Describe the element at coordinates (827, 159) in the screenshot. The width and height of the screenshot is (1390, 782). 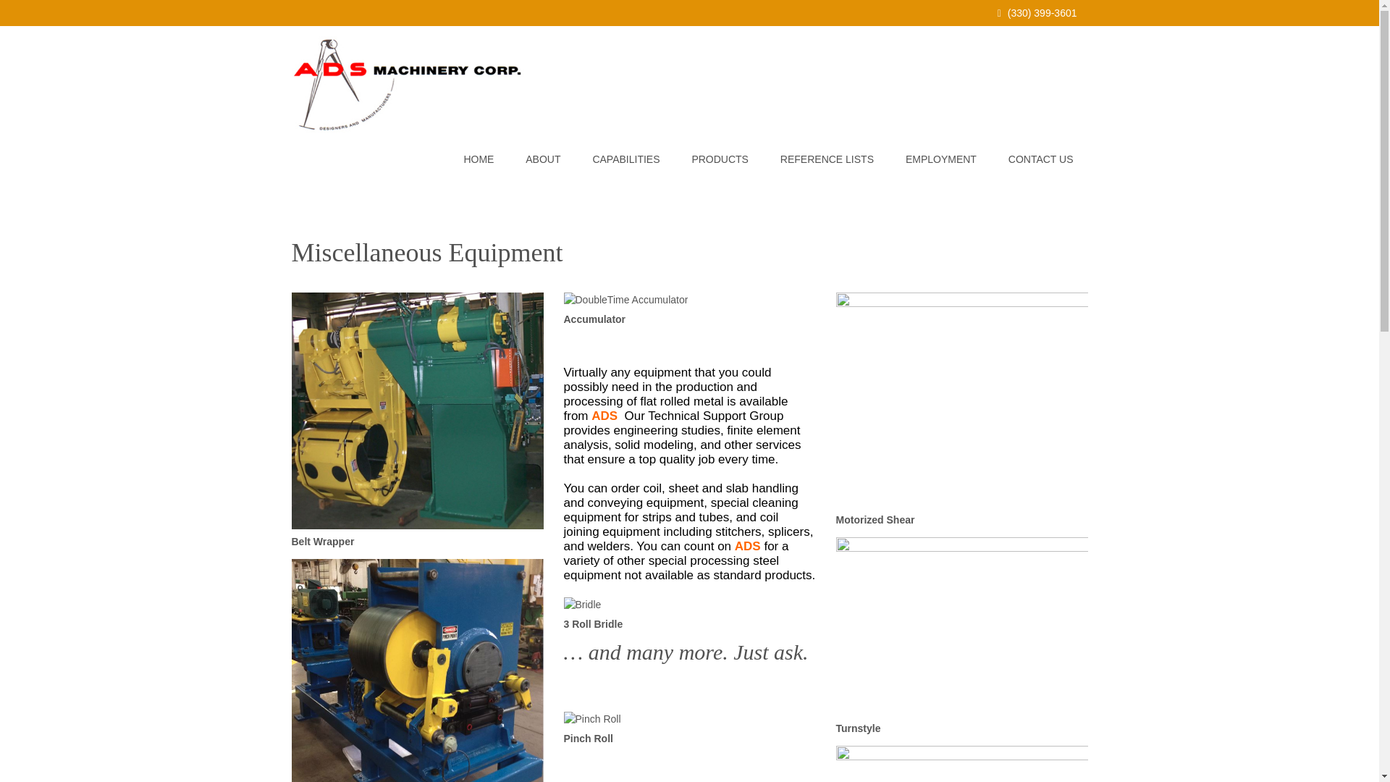
I see `REFERENCE LISTS` at that location.